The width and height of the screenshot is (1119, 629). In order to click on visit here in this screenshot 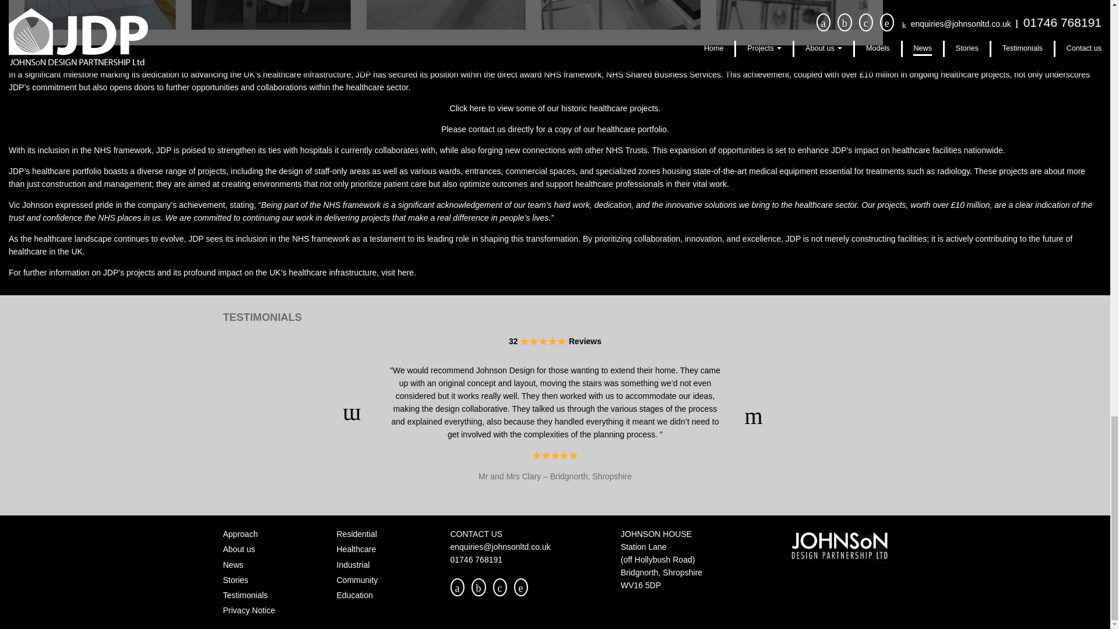, I will do `click(396, 273)`.